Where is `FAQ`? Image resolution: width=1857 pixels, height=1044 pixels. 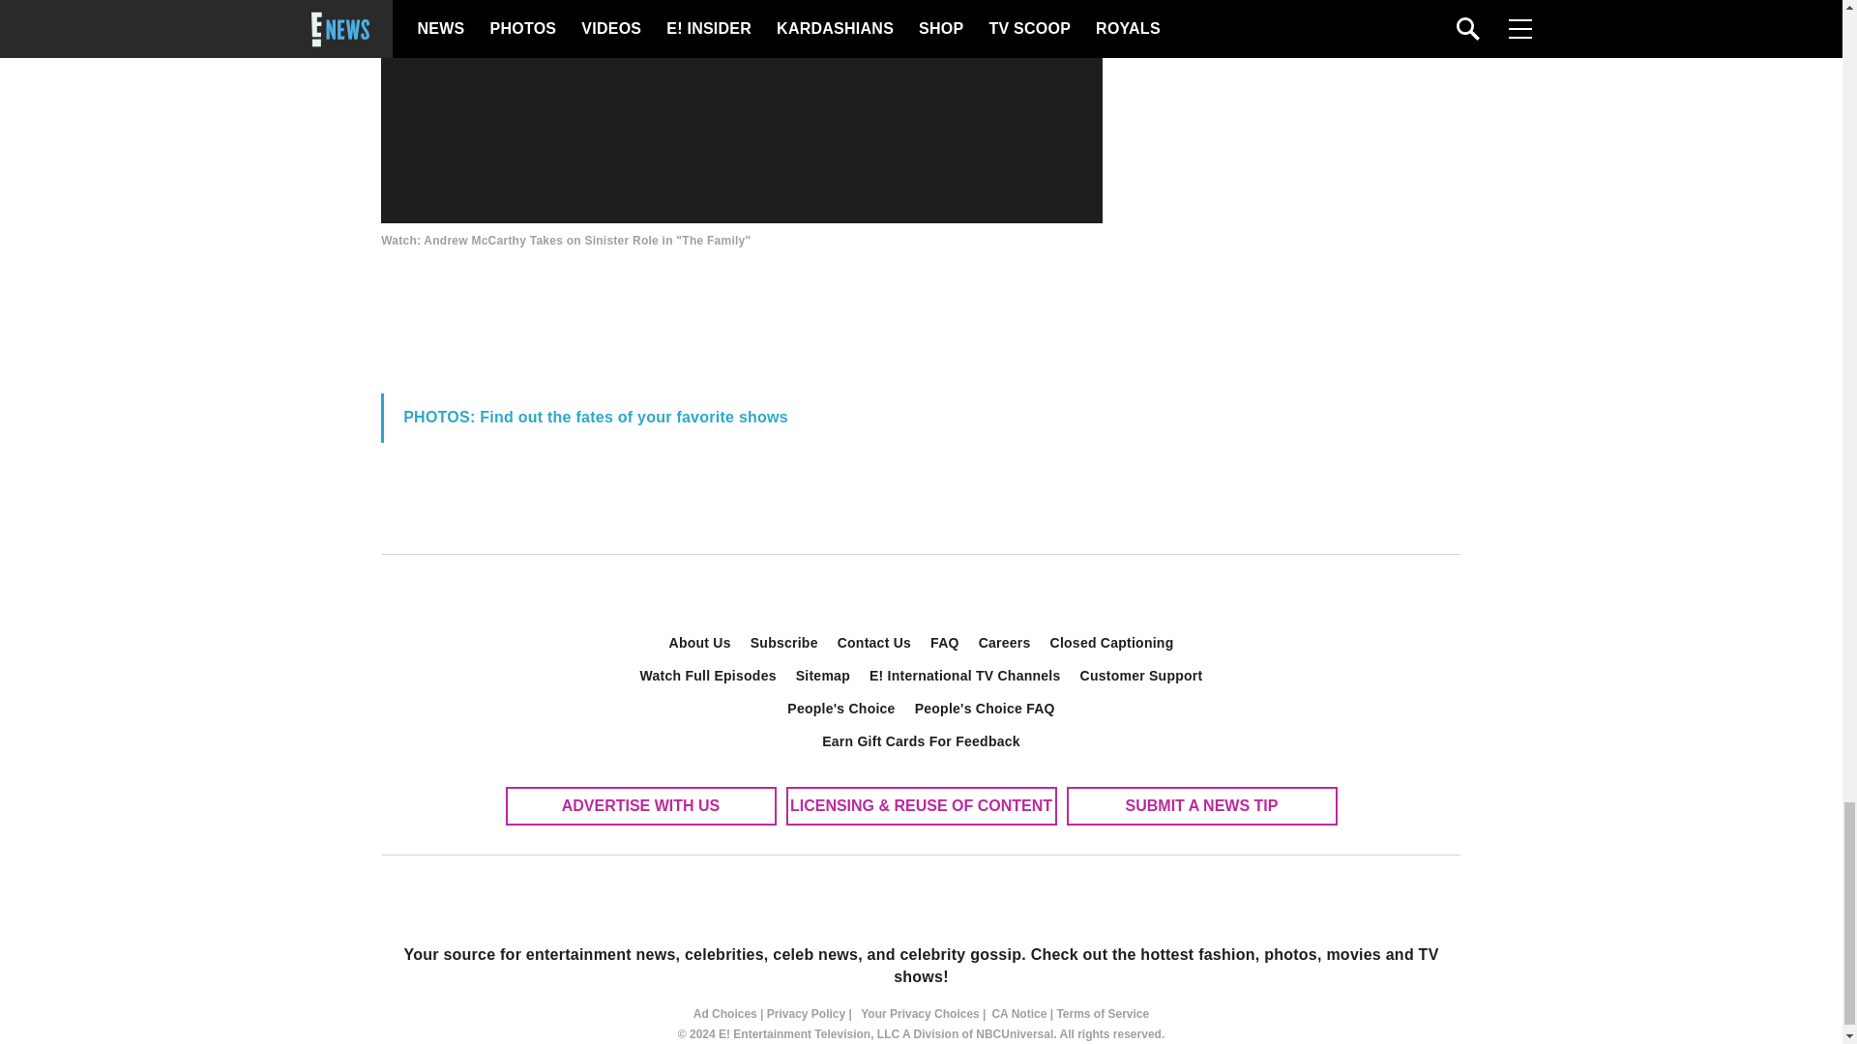 FAQ is located at coordinates (945, 642).